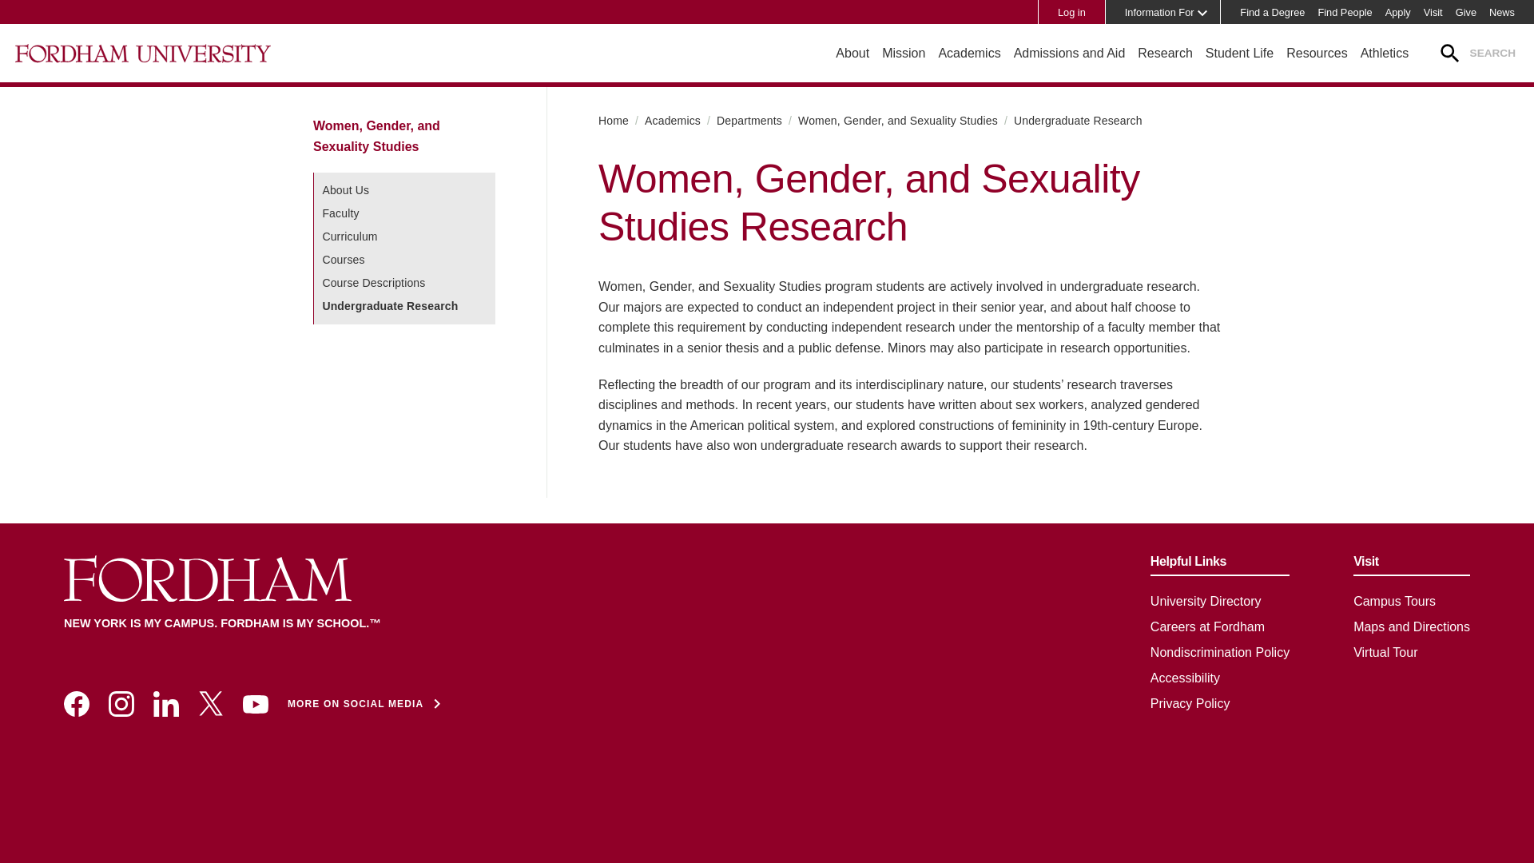 The width and height of the screenshot is (1534, 863). Describe the element at coordinates (1466, 12) in the screenshot. I see `Give` at that location.